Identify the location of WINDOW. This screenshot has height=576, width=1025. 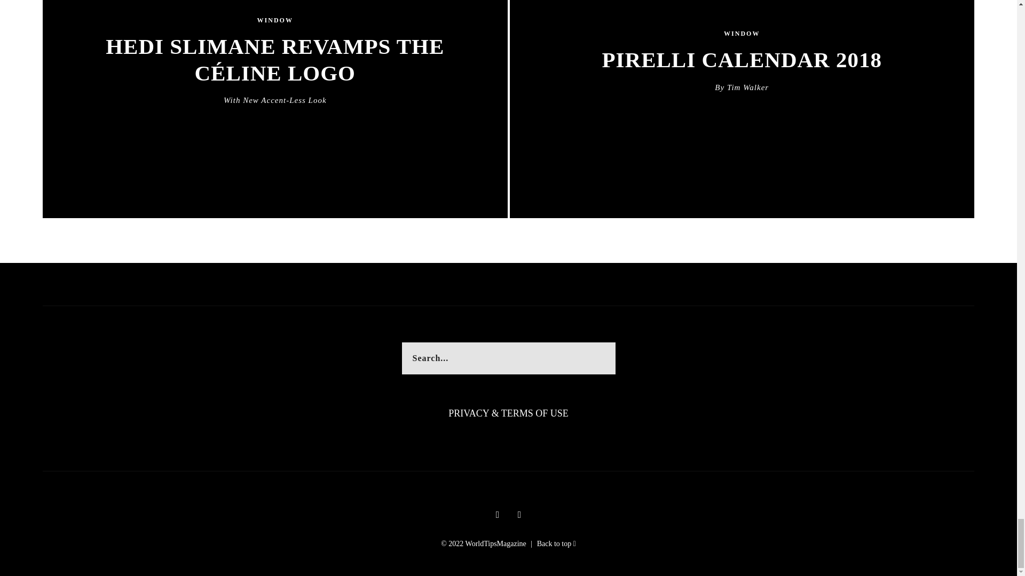
(275, 21).